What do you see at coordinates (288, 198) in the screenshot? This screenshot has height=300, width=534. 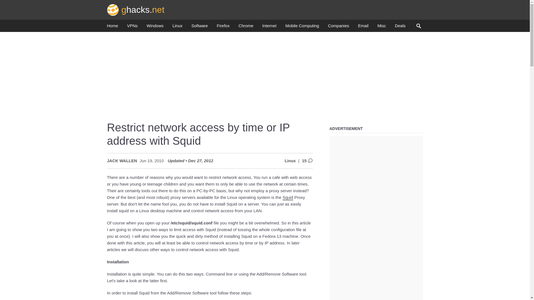 I see `Squid` at bounding box center [288, 198].